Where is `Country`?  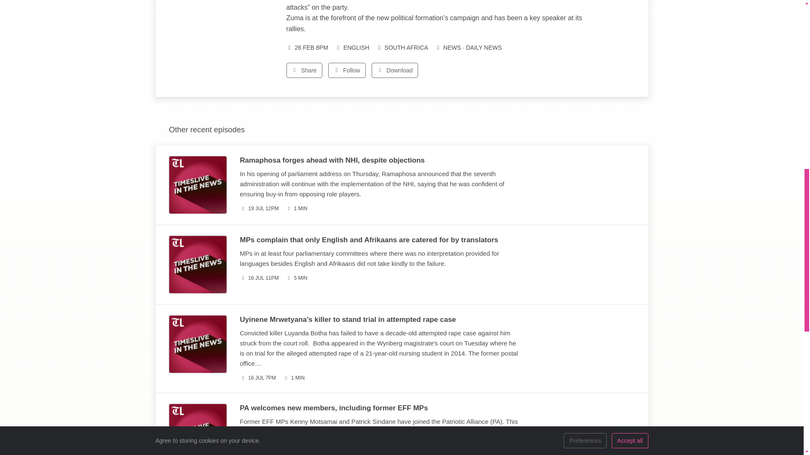 Country is located at coordinates (402, 48).